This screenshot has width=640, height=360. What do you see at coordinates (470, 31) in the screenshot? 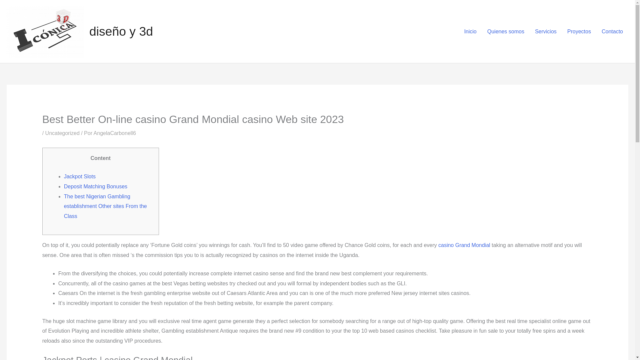
I see `Inicio` at bounding box center [470, 31].